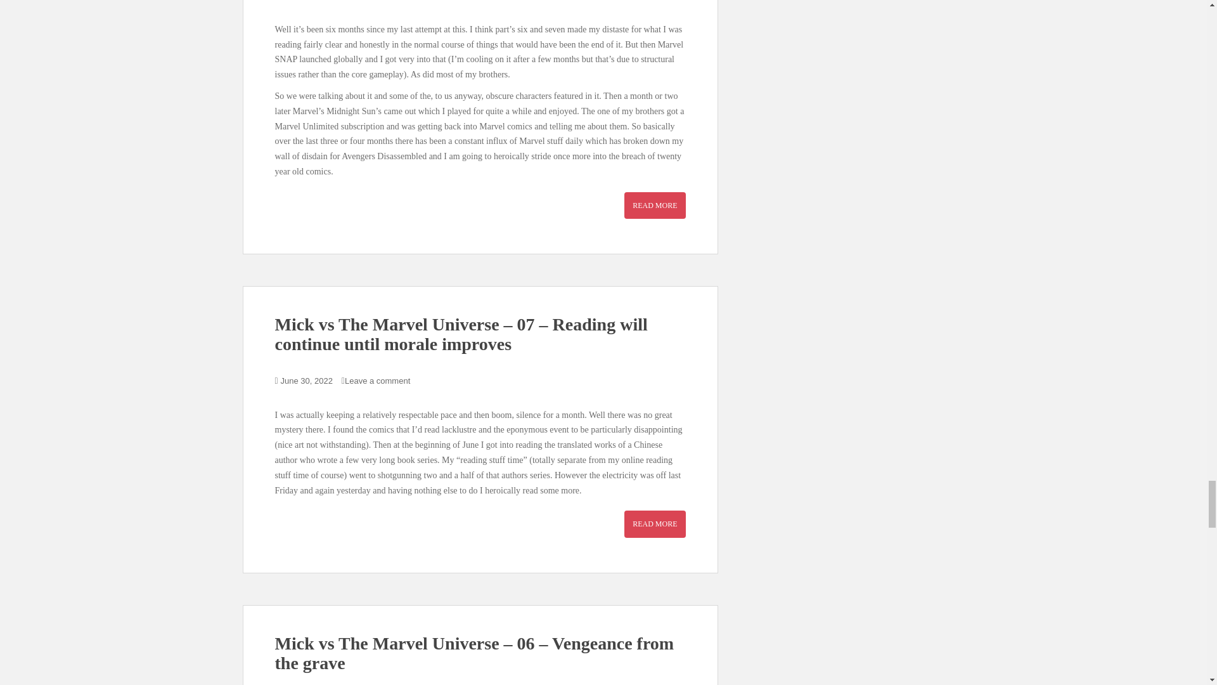  What do you see at coordinates (377, 381) in the screenshot?
I see `Leave a comment` at bounding box center [377, 381].